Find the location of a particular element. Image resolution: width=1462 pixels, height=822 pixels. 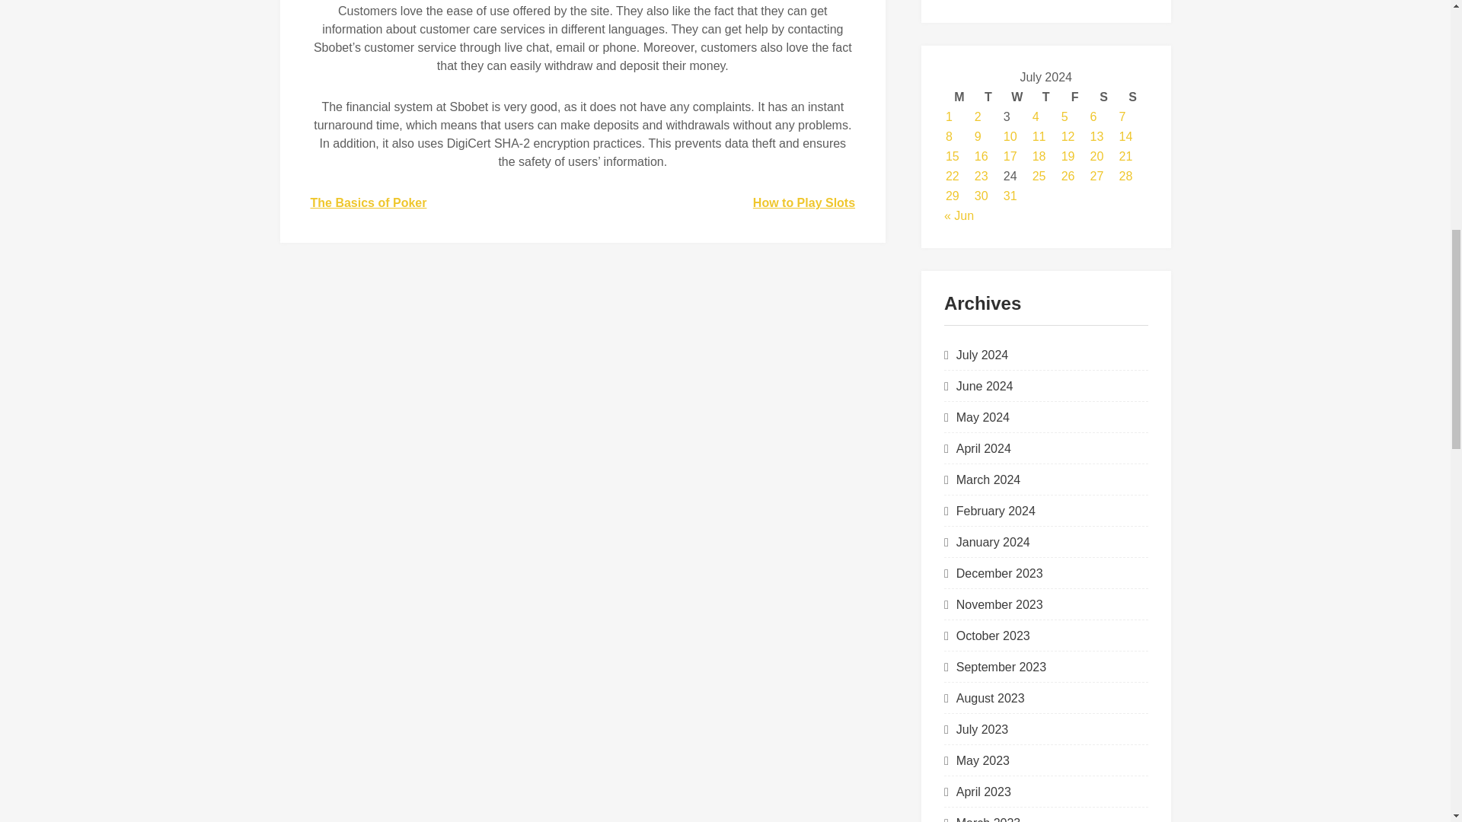

10 is located at coordinates (1010, 135).